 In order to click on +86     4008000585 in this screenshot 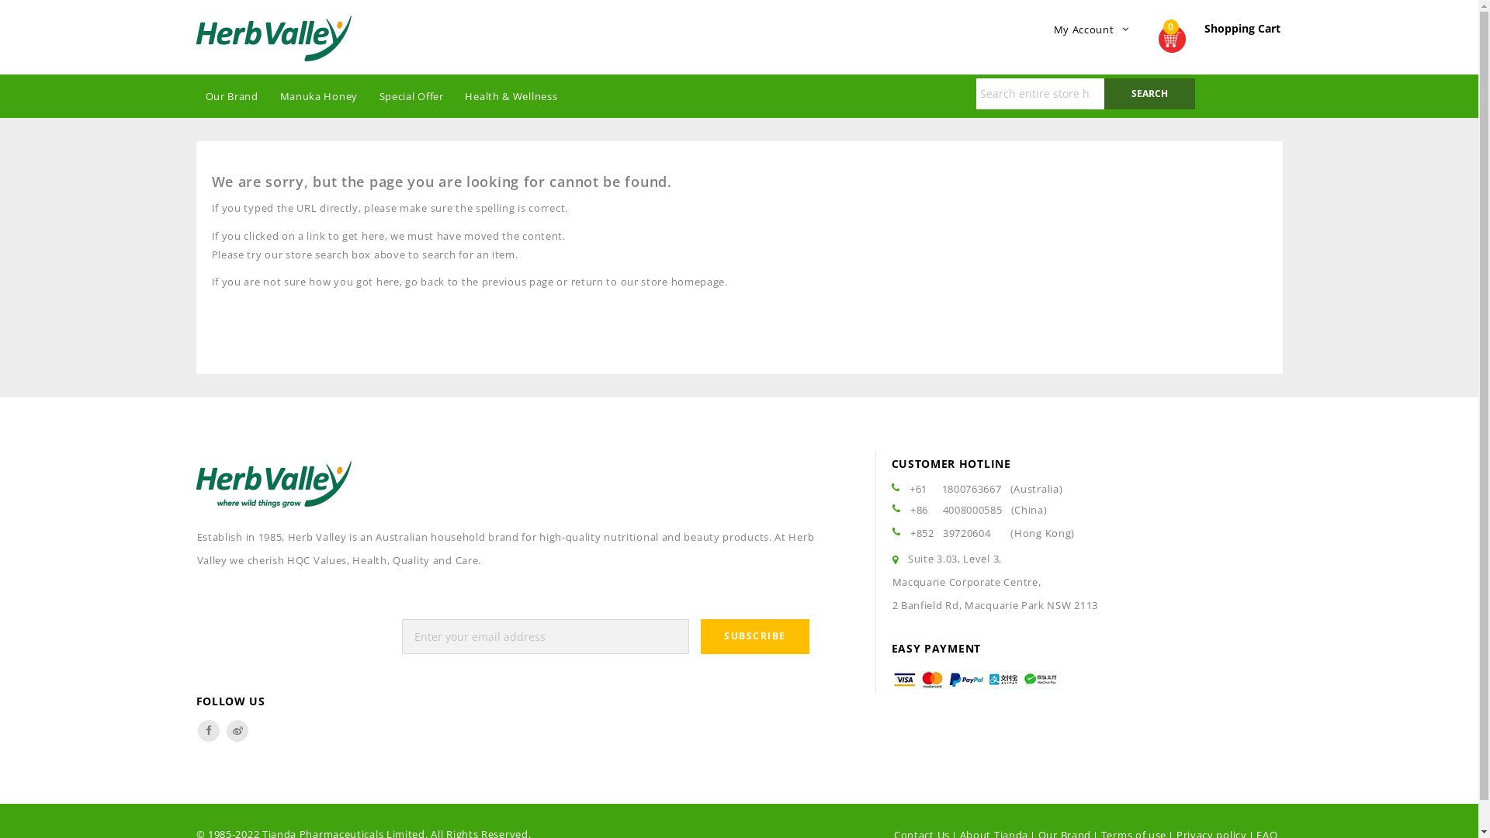, I will do `click(956, 510)`.